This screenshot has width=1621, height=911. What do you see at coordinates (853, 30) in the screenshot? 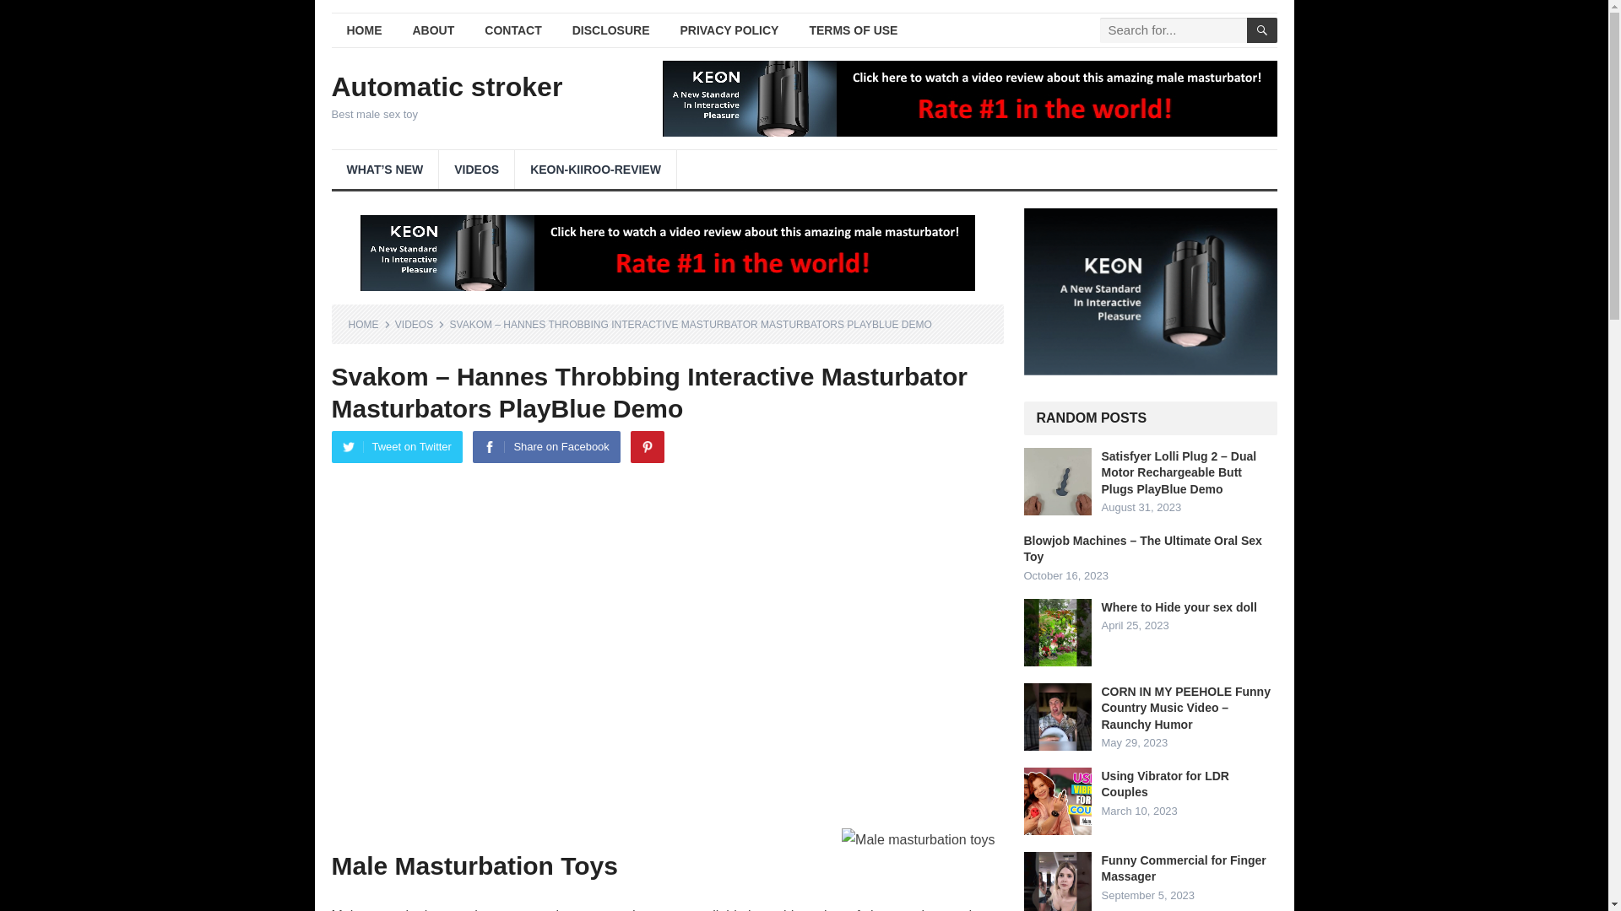
I see `TERMS OF USE` at bounding box center [853, 30].